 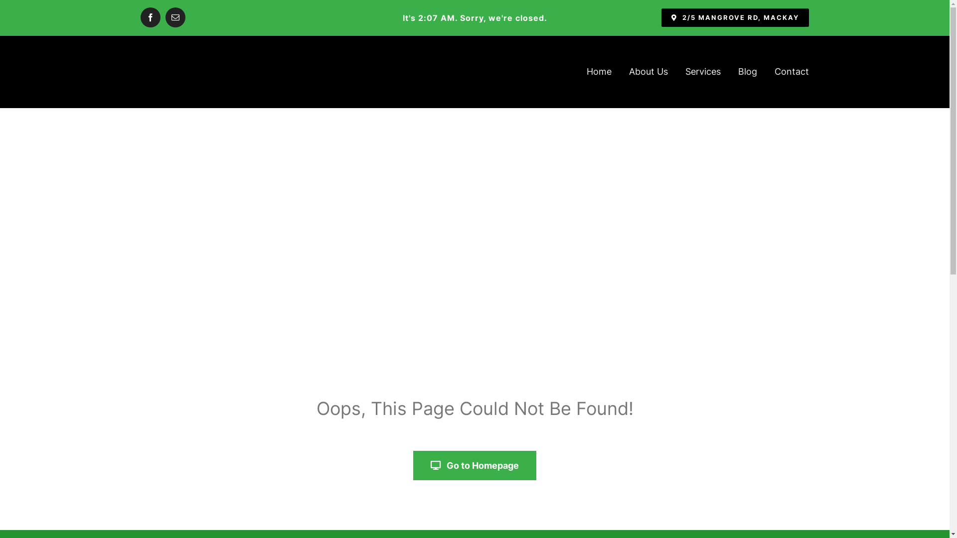 What do you see at coordinates (225, 18) in the screenshot?
I see `Afterpay_Badge_MintonBlack` at bounding box center [225, 18].